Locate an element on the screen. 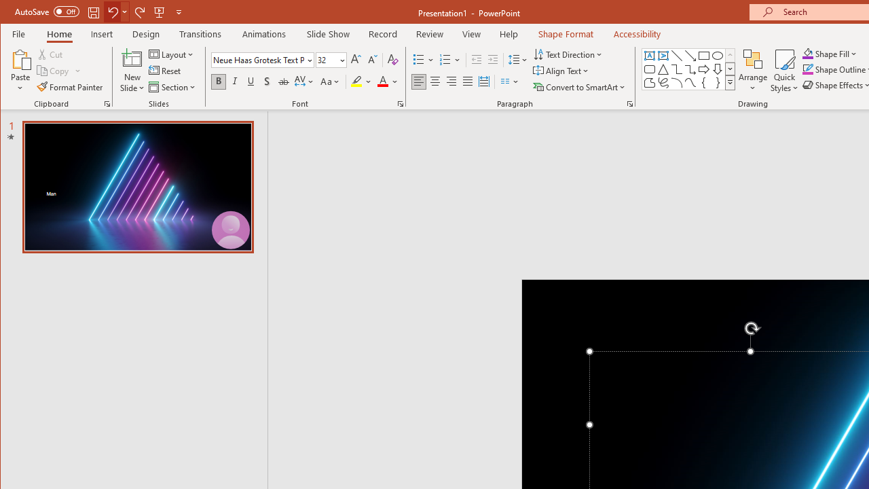 This screenshot has height=489, width=869. Reset is located at coordinates (166, 71).